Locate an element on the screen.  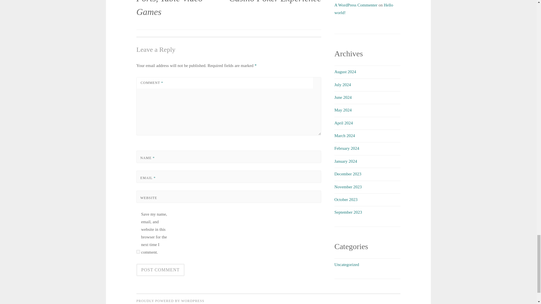
Post Comment is located at coordinates (160, 270).